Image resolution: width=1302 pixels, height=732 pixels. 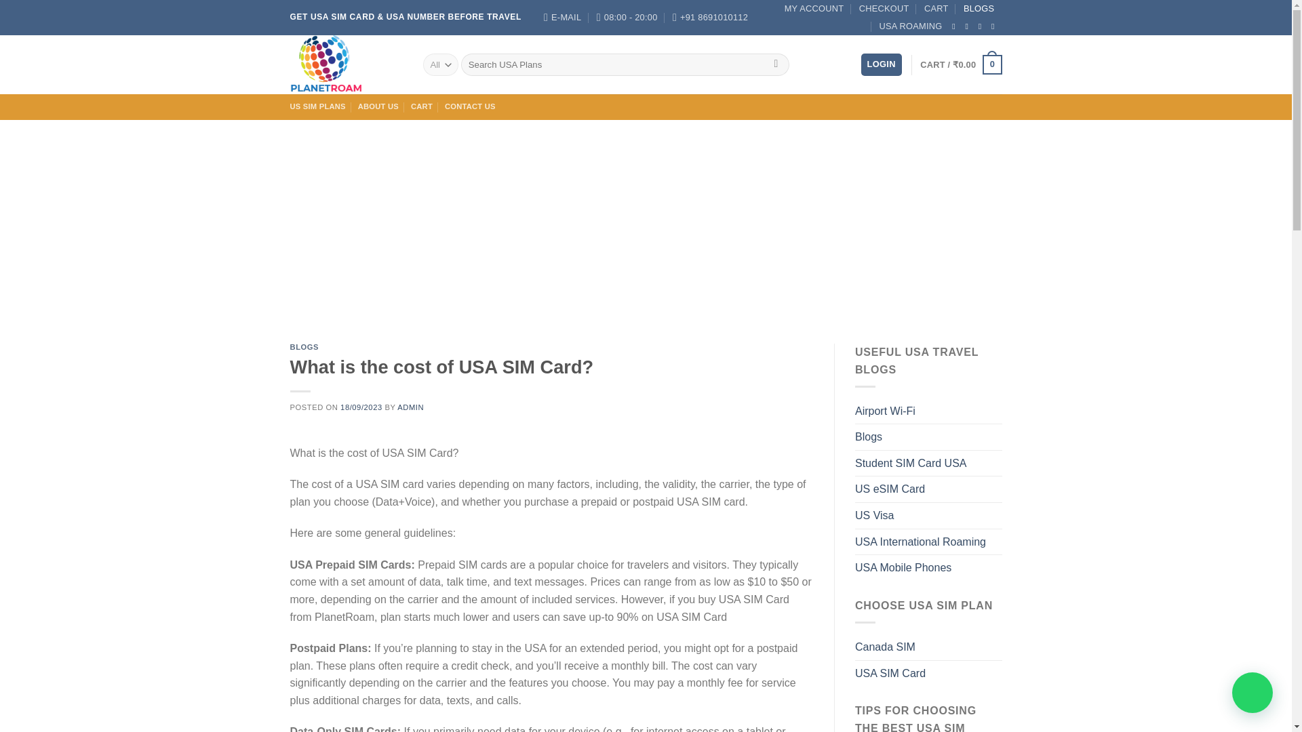 What do you see at coordinates (378, 107) in the screenshot?
I see `ABOUT US` at bounding box center [378, 107].